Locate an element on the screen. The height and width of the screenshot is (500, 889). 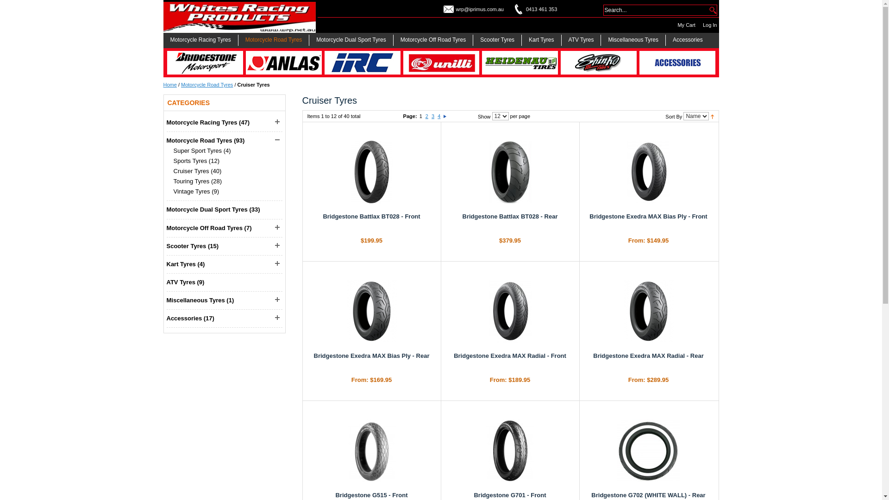
Cruiser Tyres is located at coordinates (191, 171).